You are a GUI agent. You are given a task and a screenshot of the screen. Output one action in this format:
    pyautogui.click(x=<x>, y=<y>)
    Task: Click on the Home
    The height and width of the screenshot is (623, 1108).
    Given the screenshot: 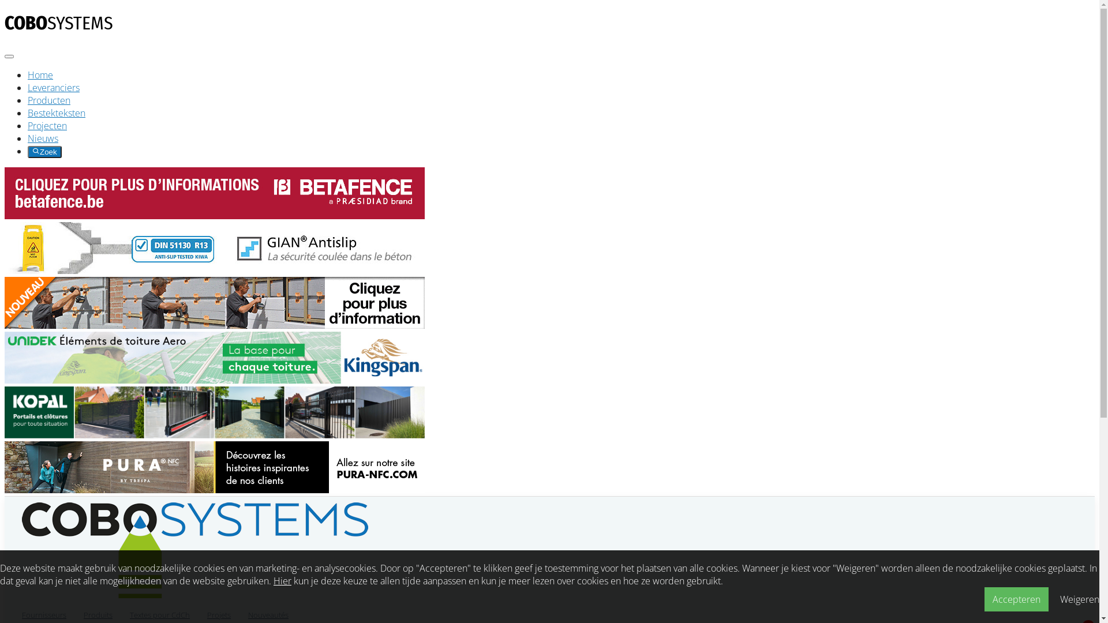 What is the action you would take?
    pyautogui.click(x=40, y=75)
    